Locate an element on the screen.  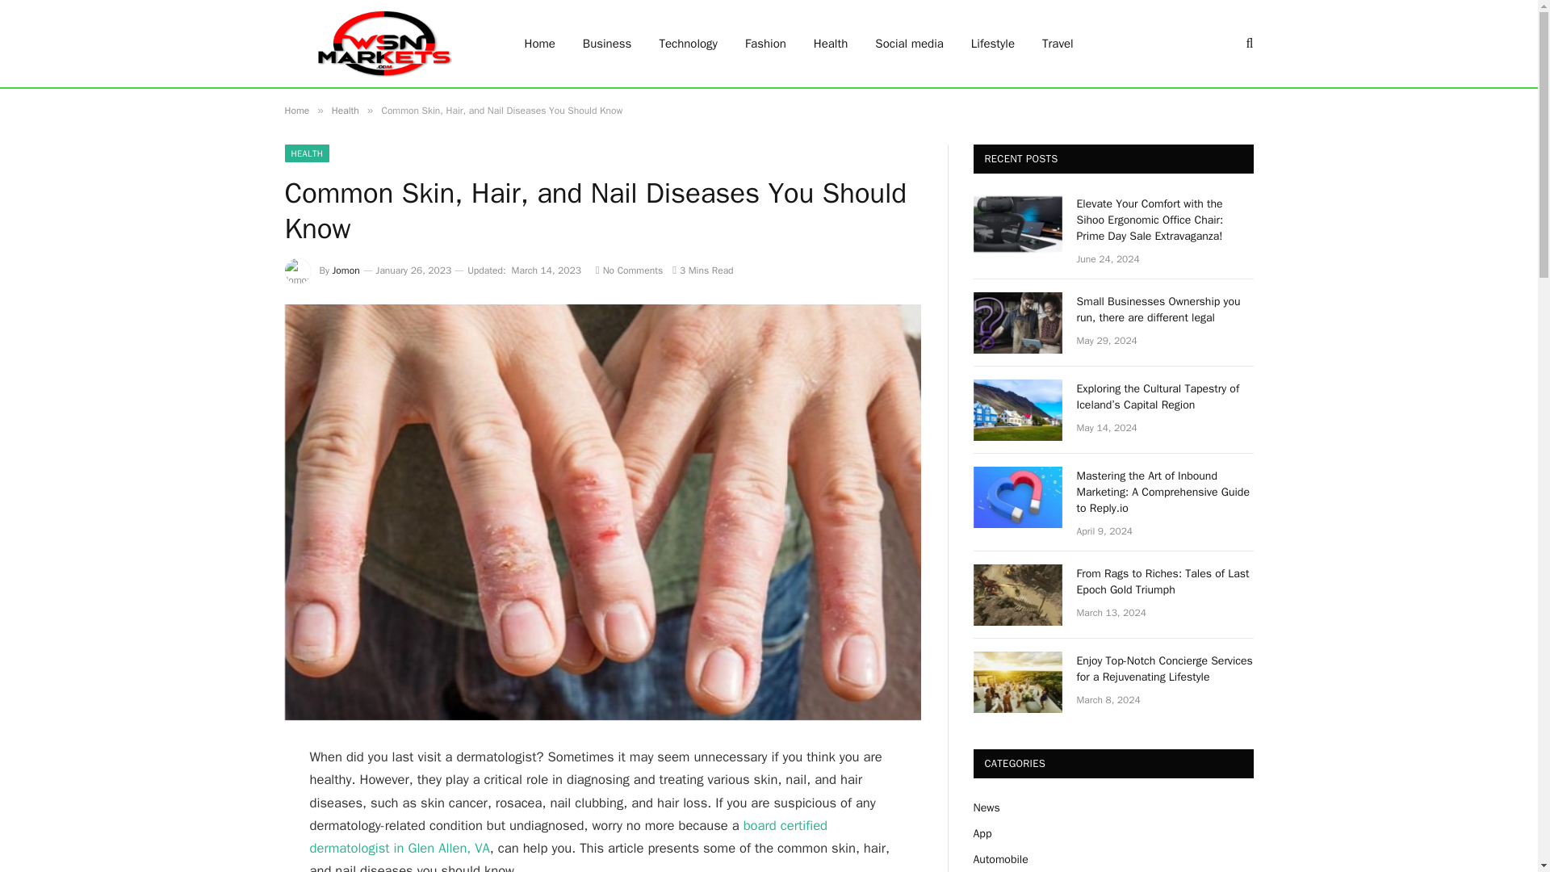
HEALTH is located at coordinates (306, 153).